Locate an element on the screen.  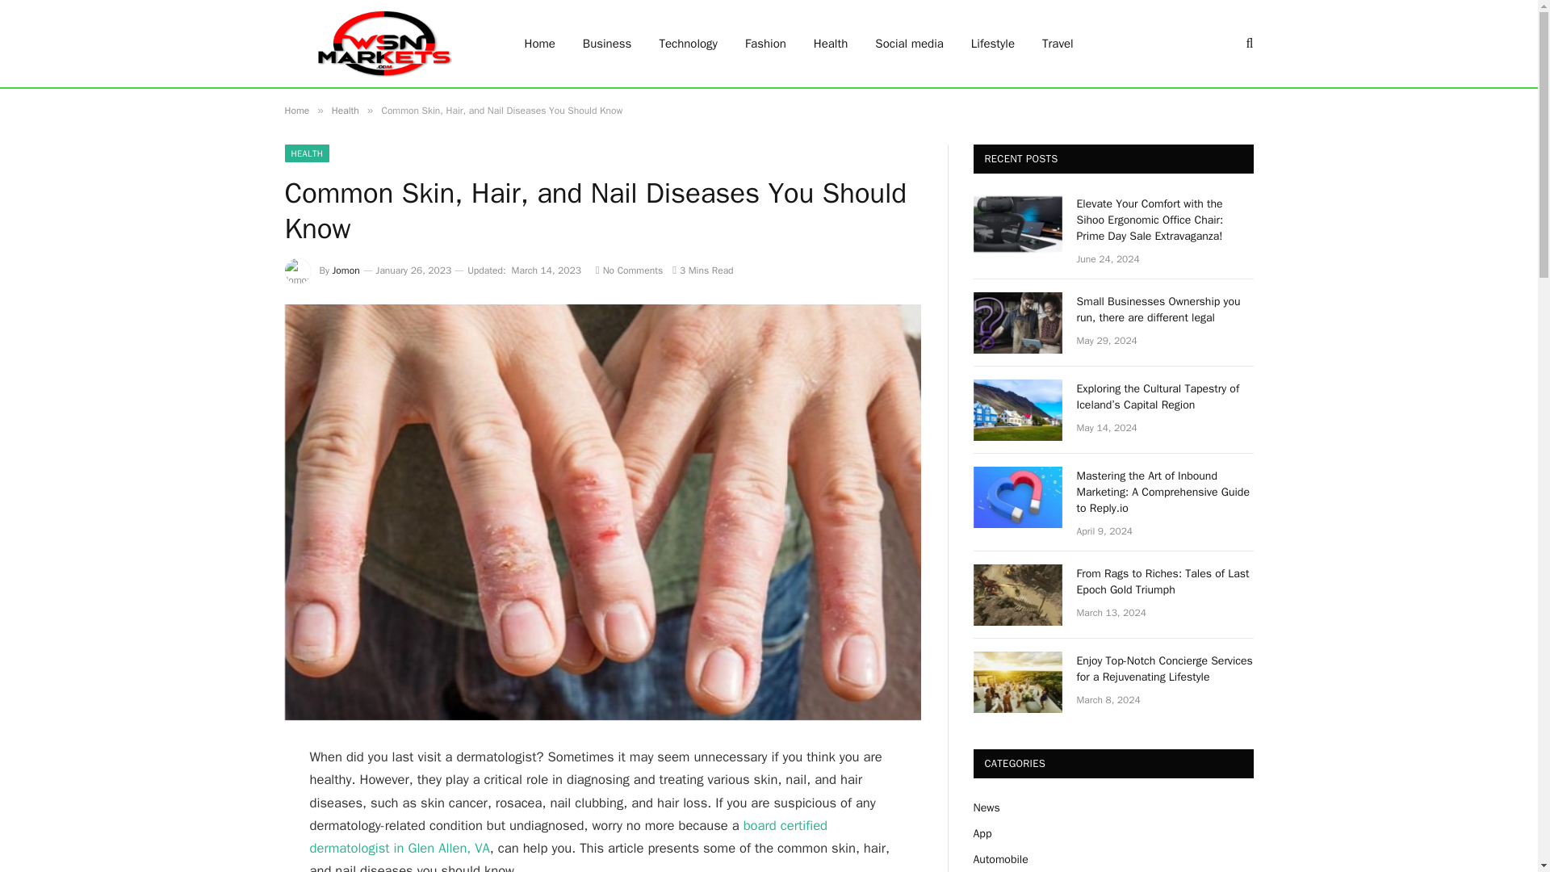
HEALTH is located at coordinates (306, 153).